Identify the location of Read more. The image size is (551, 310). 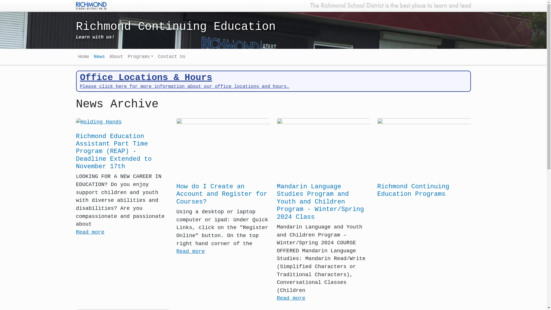
(90, 232).